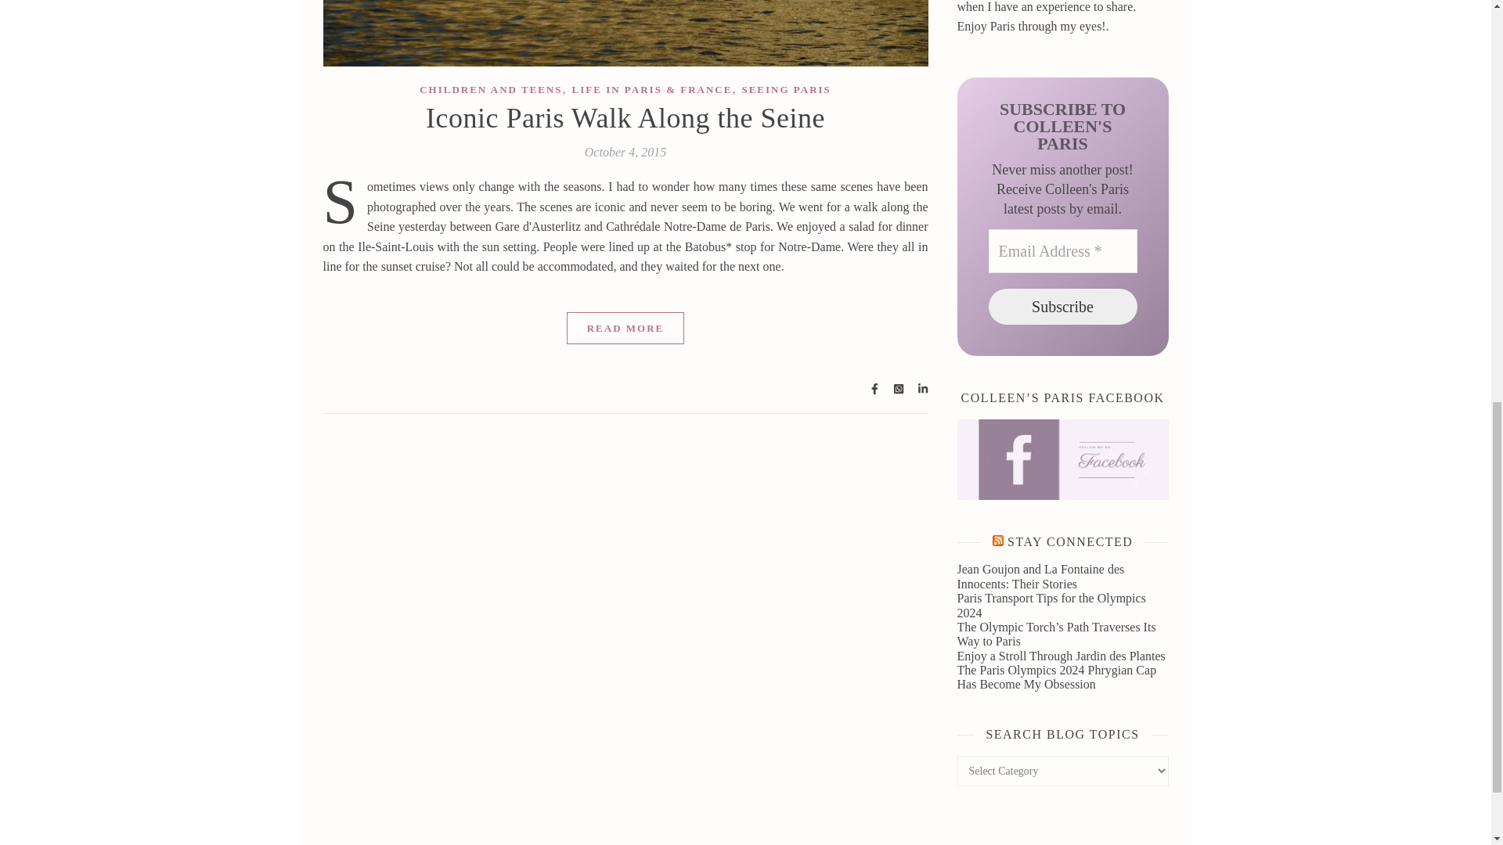  Describe the element at coordinates (1040, 576) in the screenshot. I see `Jean Goujon and La Fontaine des Innocents: Their Stories` at that location.